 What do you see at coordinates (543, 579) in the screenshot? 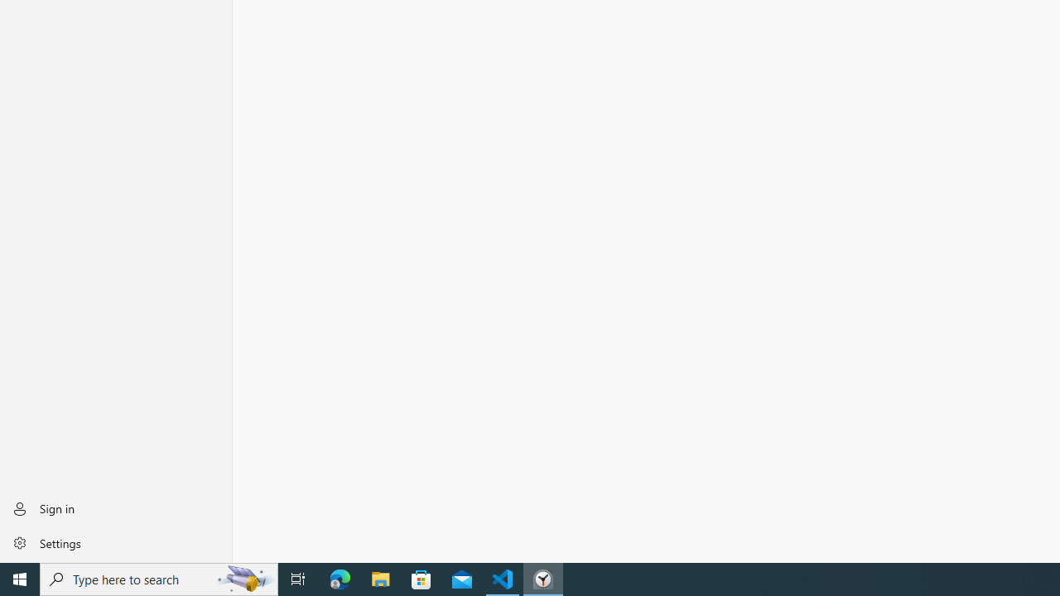
I see `Clock - 1 running window` at bounding box center [543, 579].